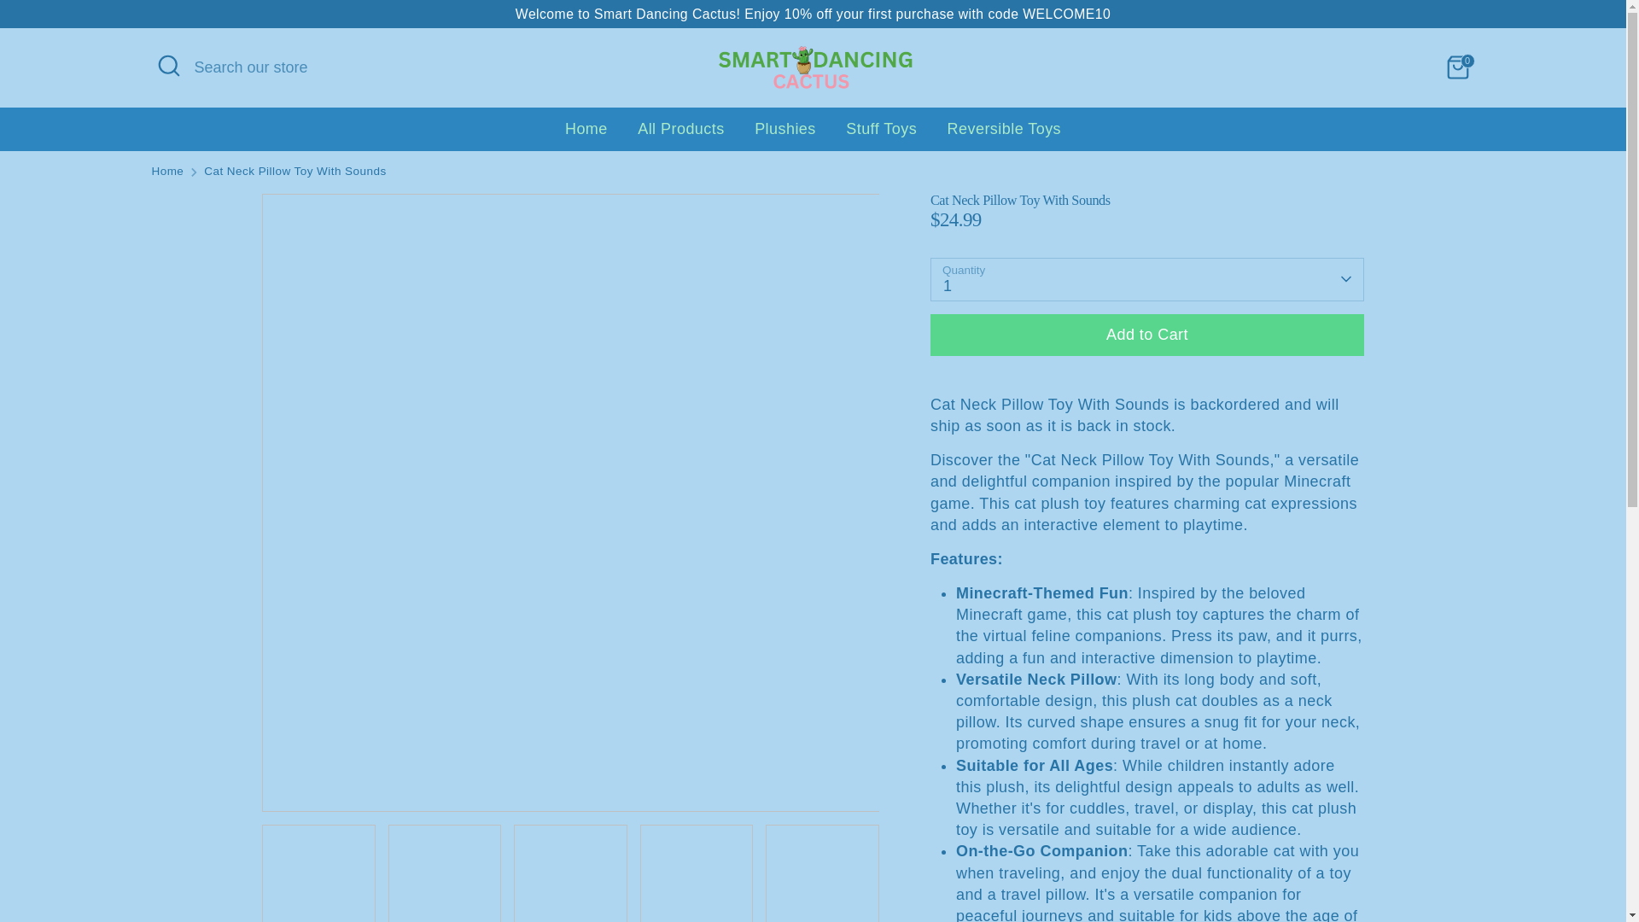 Image resolution: width=1639 pixels, height=922 pixels. What do you see at coordinates (586, 135) in the screenshot?
I see `Home` at bounding box center [586, 135].